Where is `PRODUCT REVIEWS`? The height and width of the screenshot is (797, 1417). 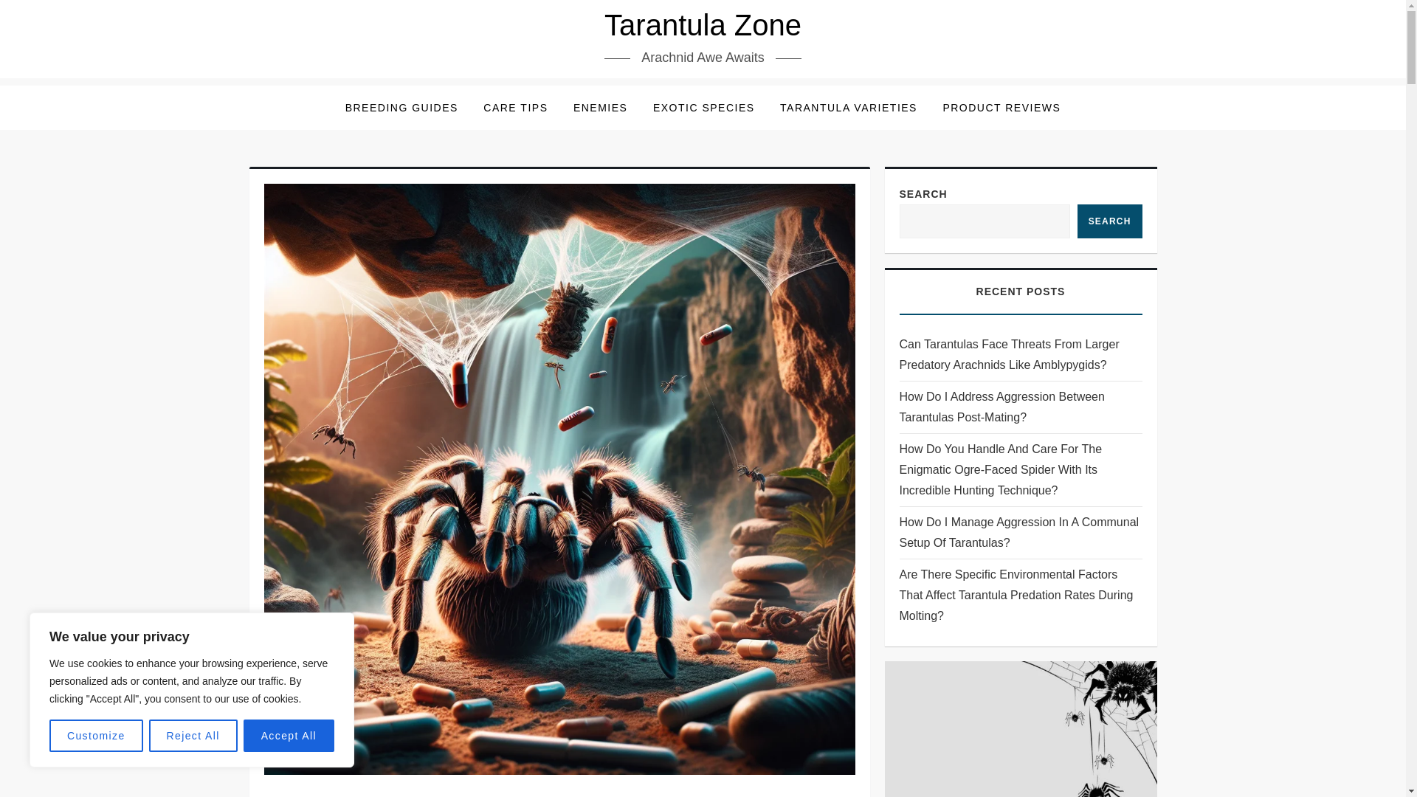 PRODUCT REVIEWS is located at coordinates (1001, 108).